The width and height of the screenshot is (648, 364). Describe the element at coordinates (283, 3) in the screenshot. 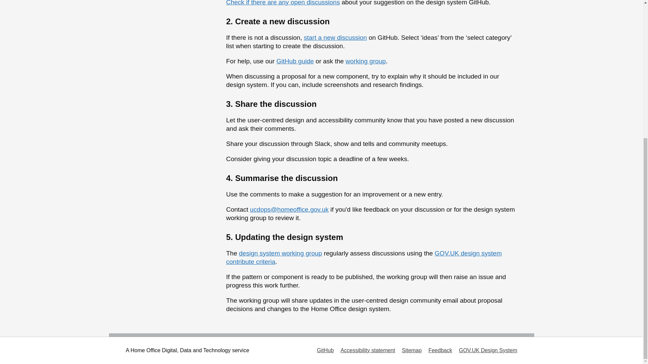

I see `Check if there are any open discussions` at that location.